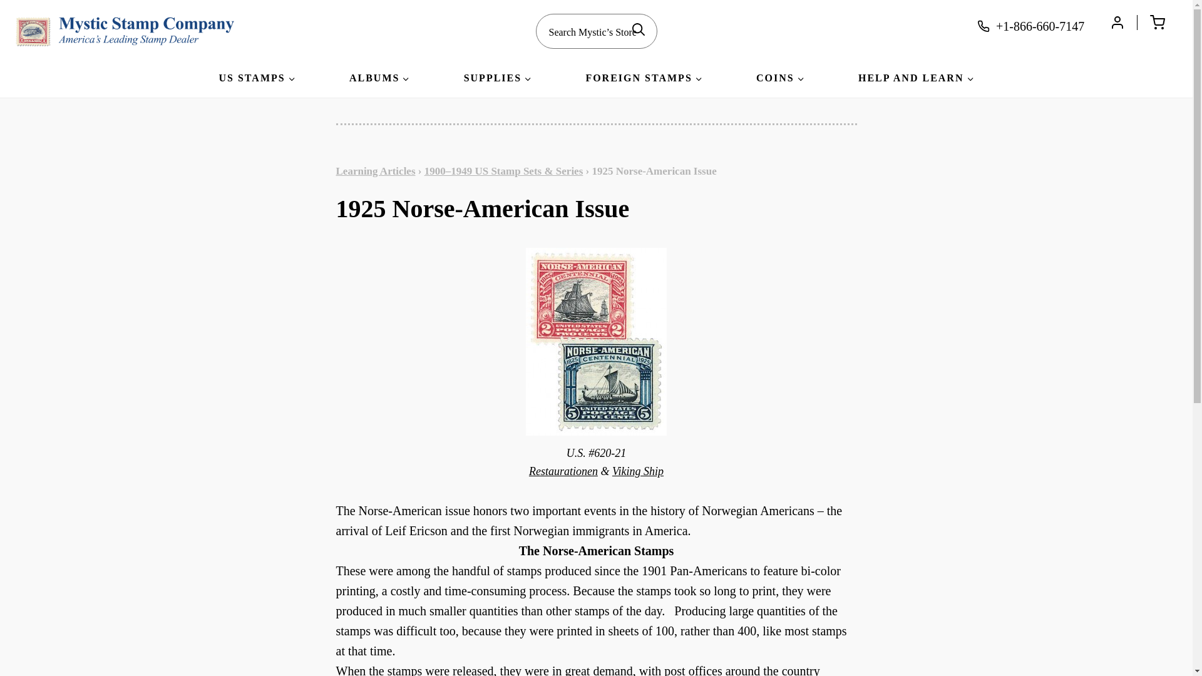  I want to click on US STAMPS, so click(257, 80).